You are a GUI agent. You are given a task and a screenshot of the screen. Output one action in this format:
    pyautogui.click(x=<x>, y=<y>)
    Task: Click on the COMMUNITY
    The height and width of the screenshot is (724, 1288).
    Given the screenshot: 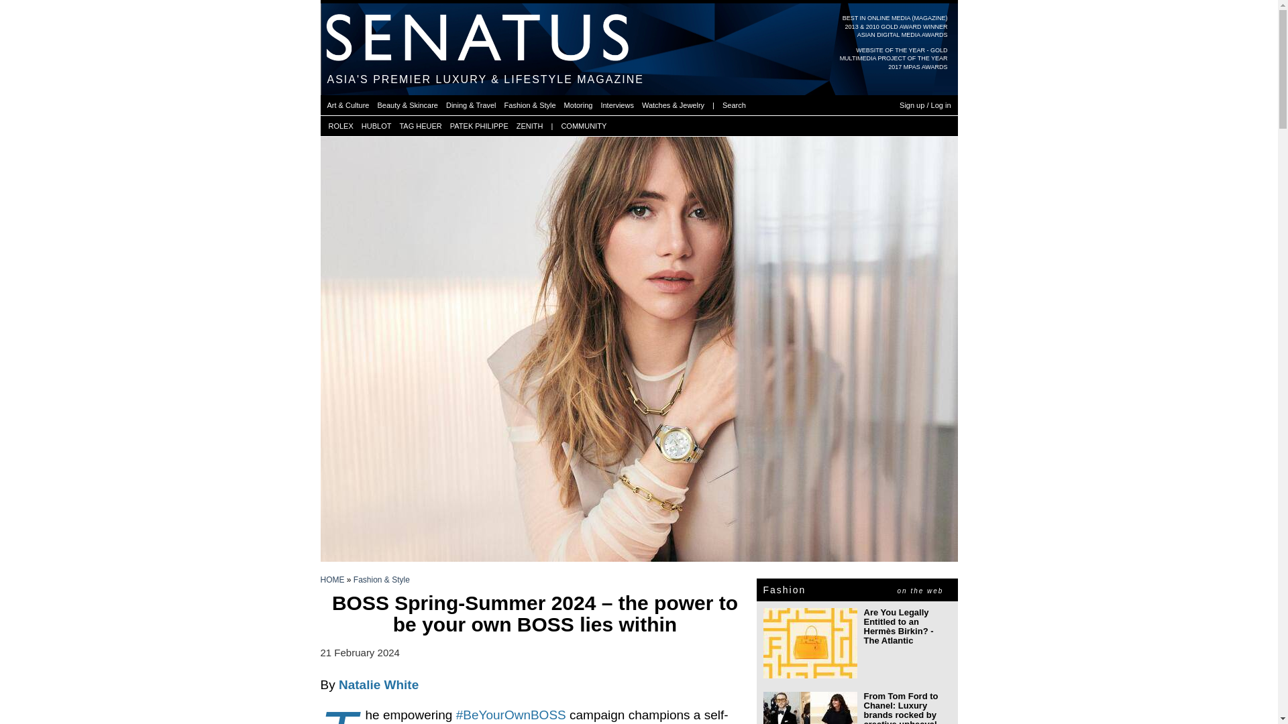 What is the action you would take?
    pyautogui.click(x=584, y=126)
    